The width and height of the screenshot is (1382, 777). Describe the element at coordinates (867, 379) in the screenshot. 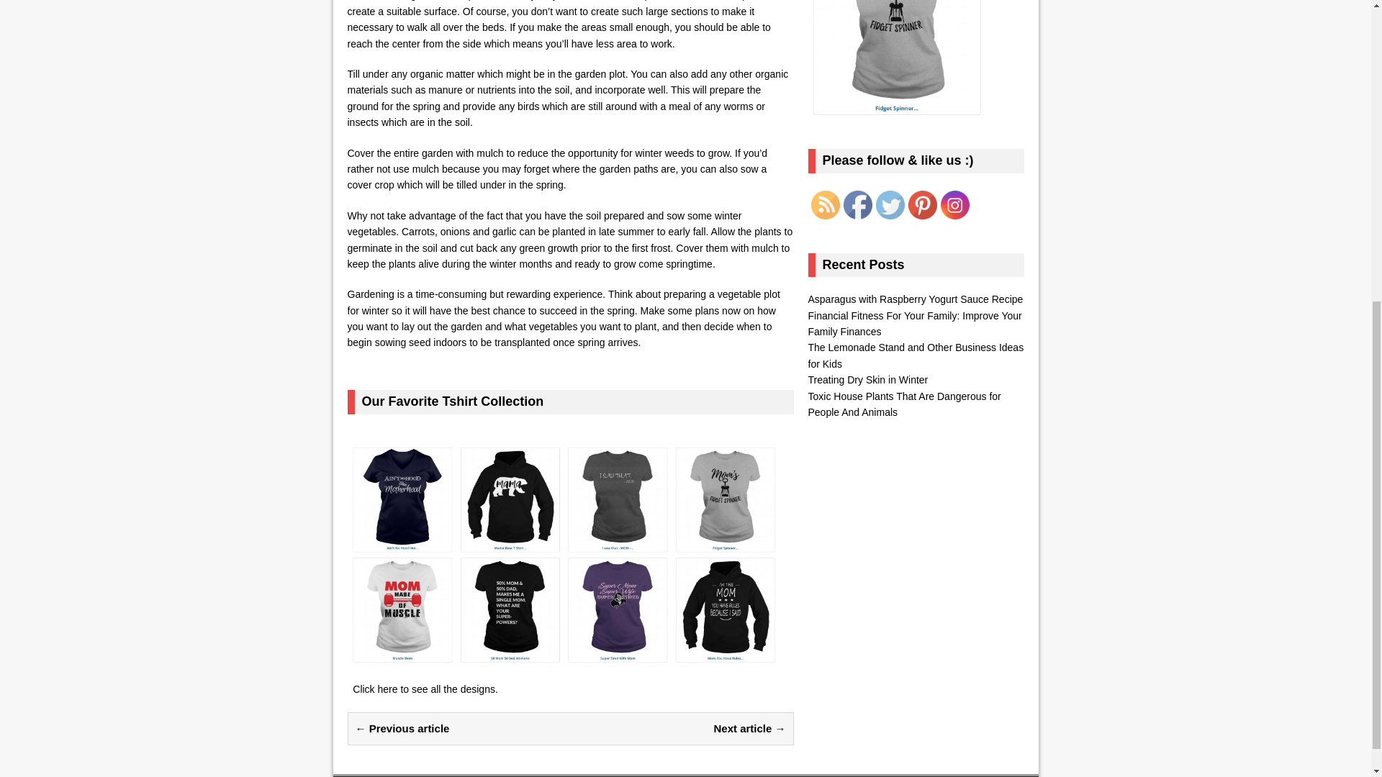

I see `Treating Dry Skin in Winter` at that location.